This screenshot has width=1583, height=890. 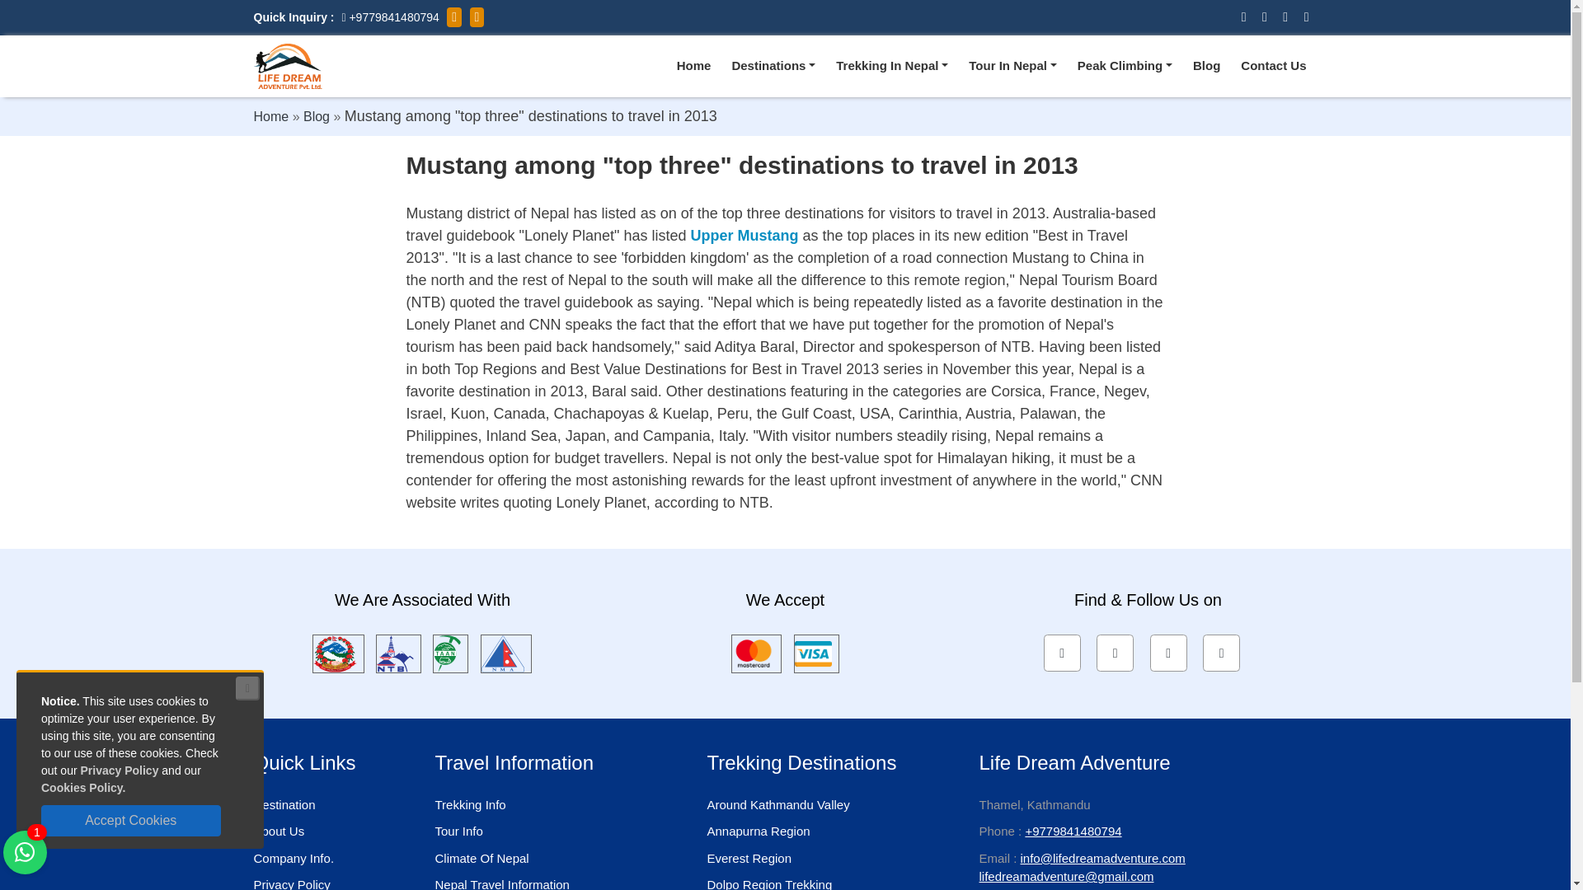 What do you see at coordinates (816, 653) in the screenshot?
I see `Visa card` at bounding box center [816, 653].